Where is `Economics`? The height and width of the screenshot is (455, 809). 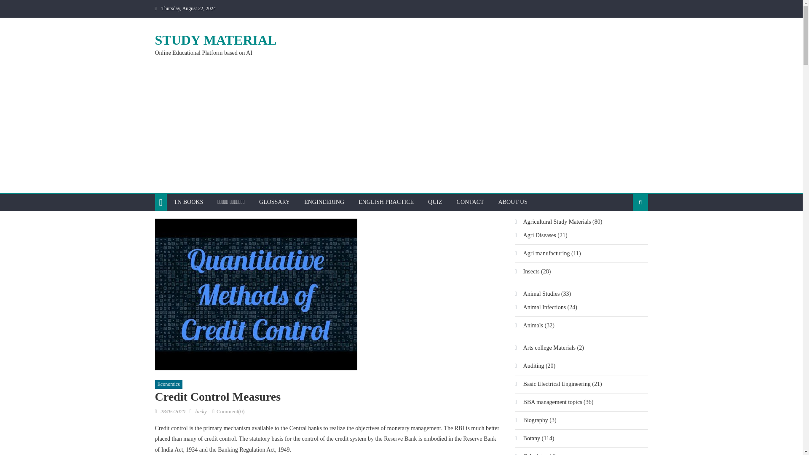
Economics is located at coordinates (169, 384).